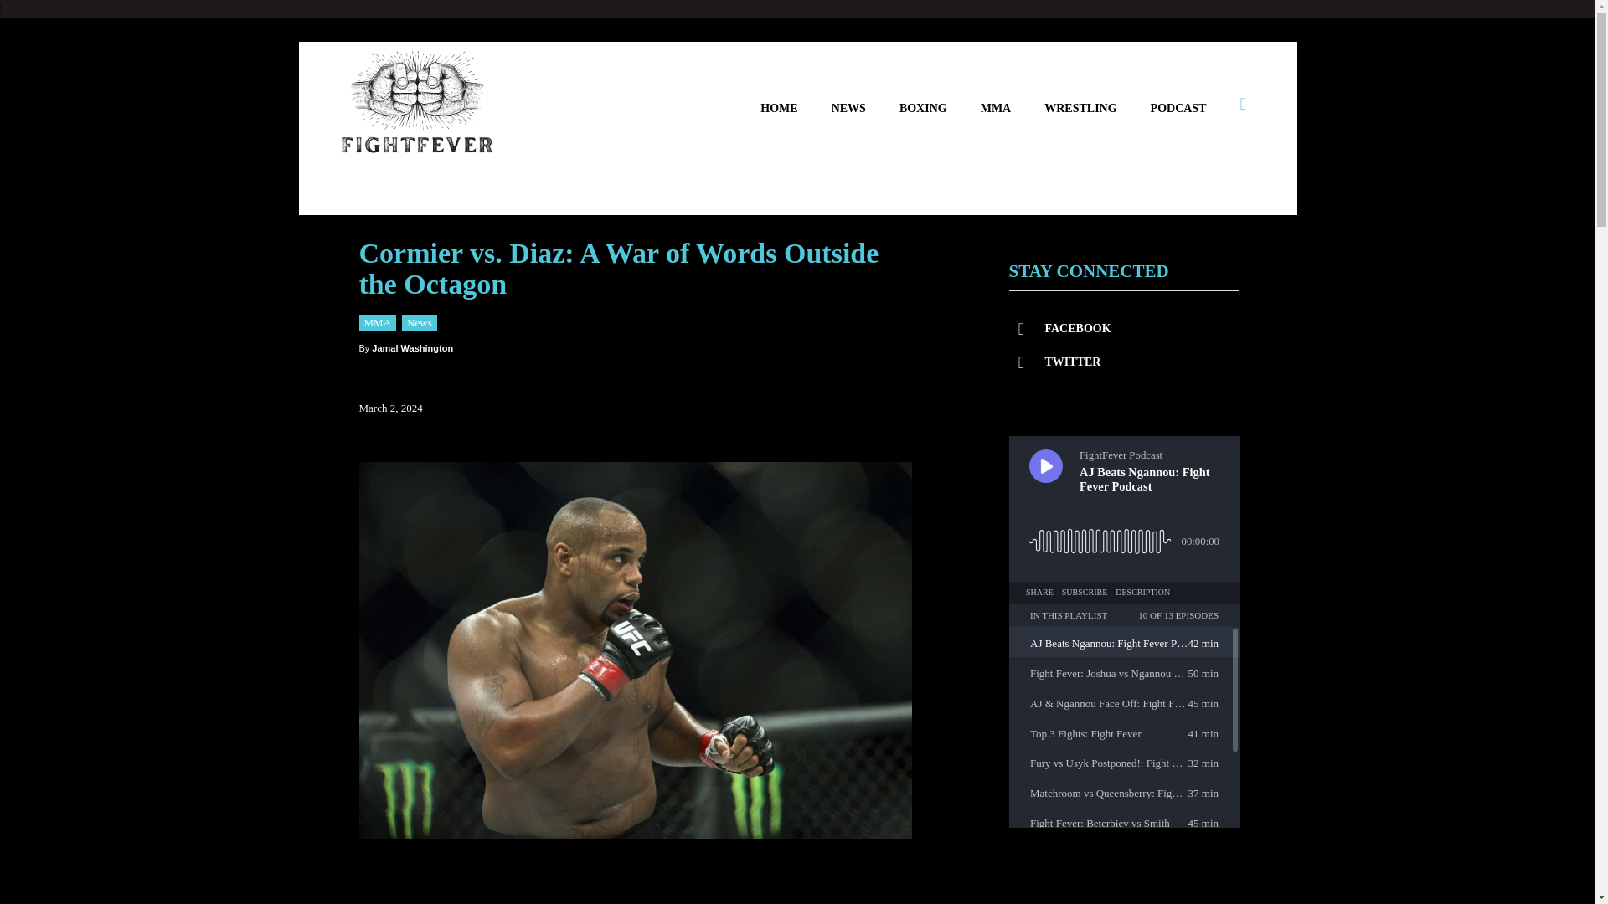 The image size is (1608, 904). I want to click on News, so click(420, 323).